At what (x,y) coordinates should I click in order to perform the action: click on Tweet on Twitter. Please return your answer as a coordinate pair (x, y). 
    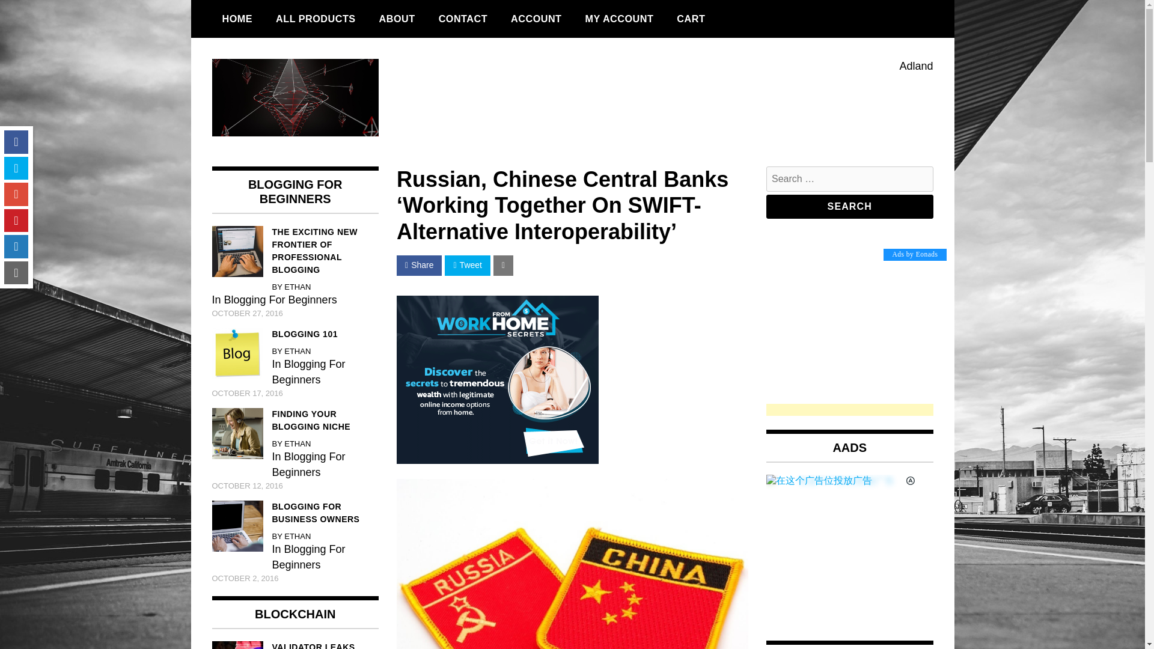
    Looking at the image, I should click on (466, 266).